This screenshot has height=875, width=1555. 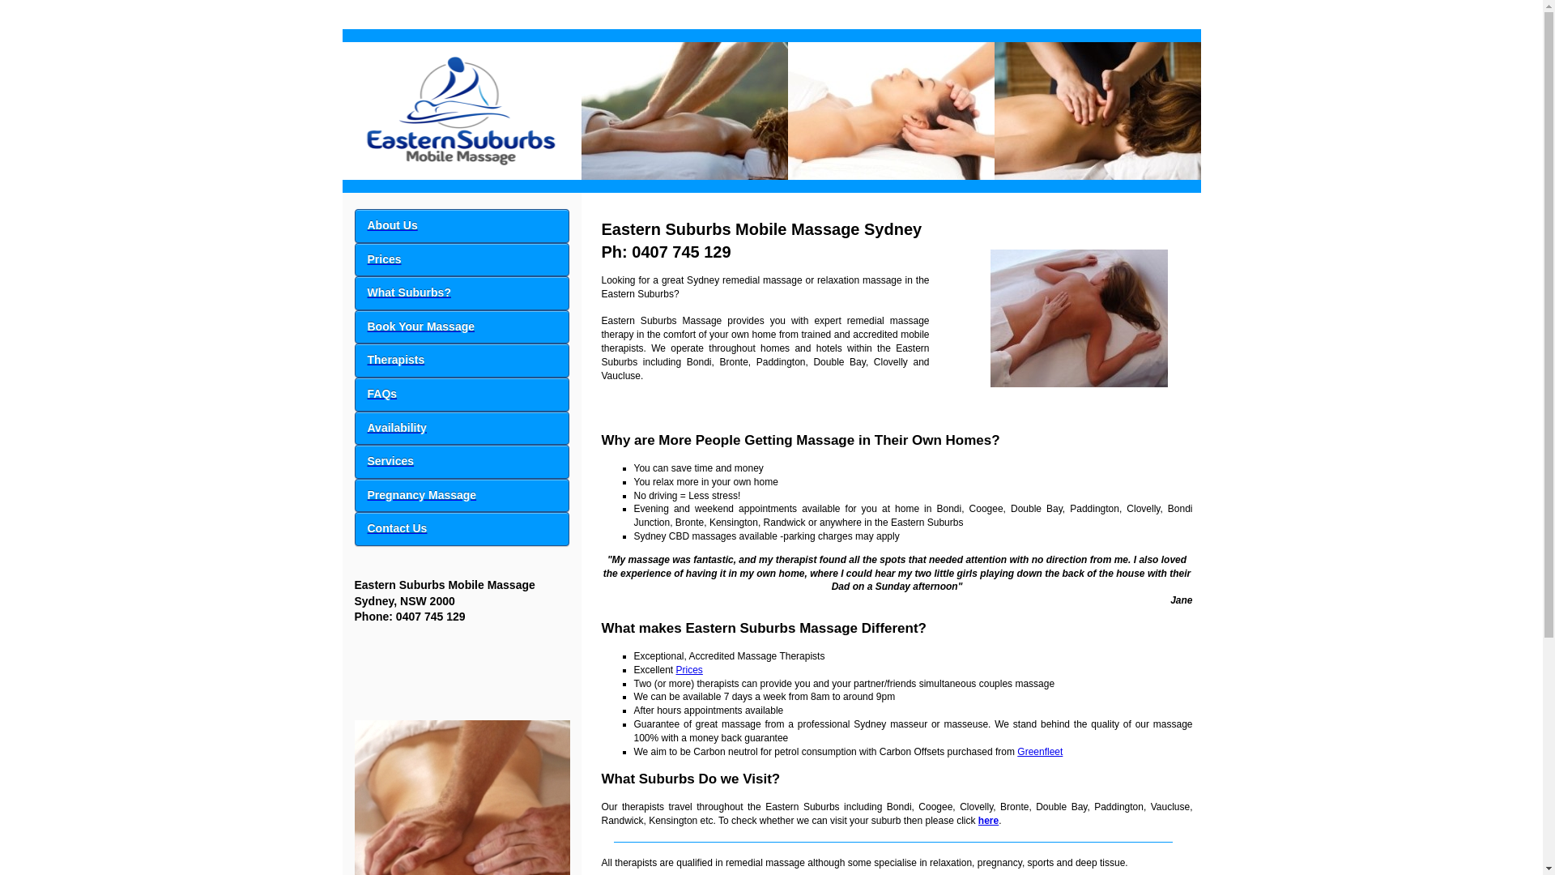 I want to click on Book Your Massage, so click(x=462, y=327).